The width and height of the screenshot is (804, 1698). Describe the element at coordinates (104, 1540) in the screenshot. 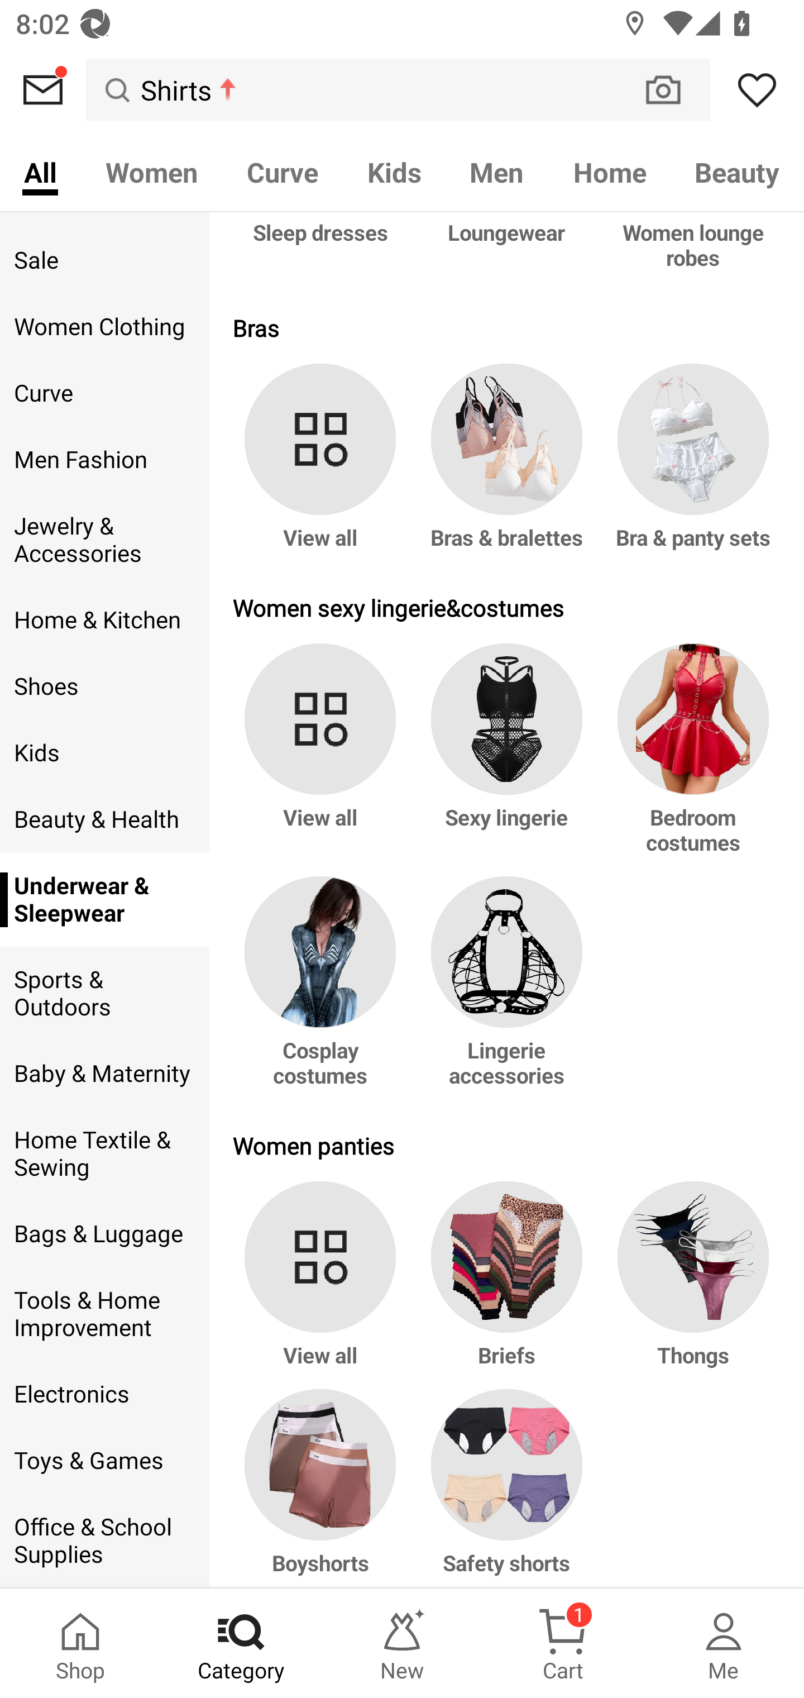

I see `Office & School Supplies` at that location.